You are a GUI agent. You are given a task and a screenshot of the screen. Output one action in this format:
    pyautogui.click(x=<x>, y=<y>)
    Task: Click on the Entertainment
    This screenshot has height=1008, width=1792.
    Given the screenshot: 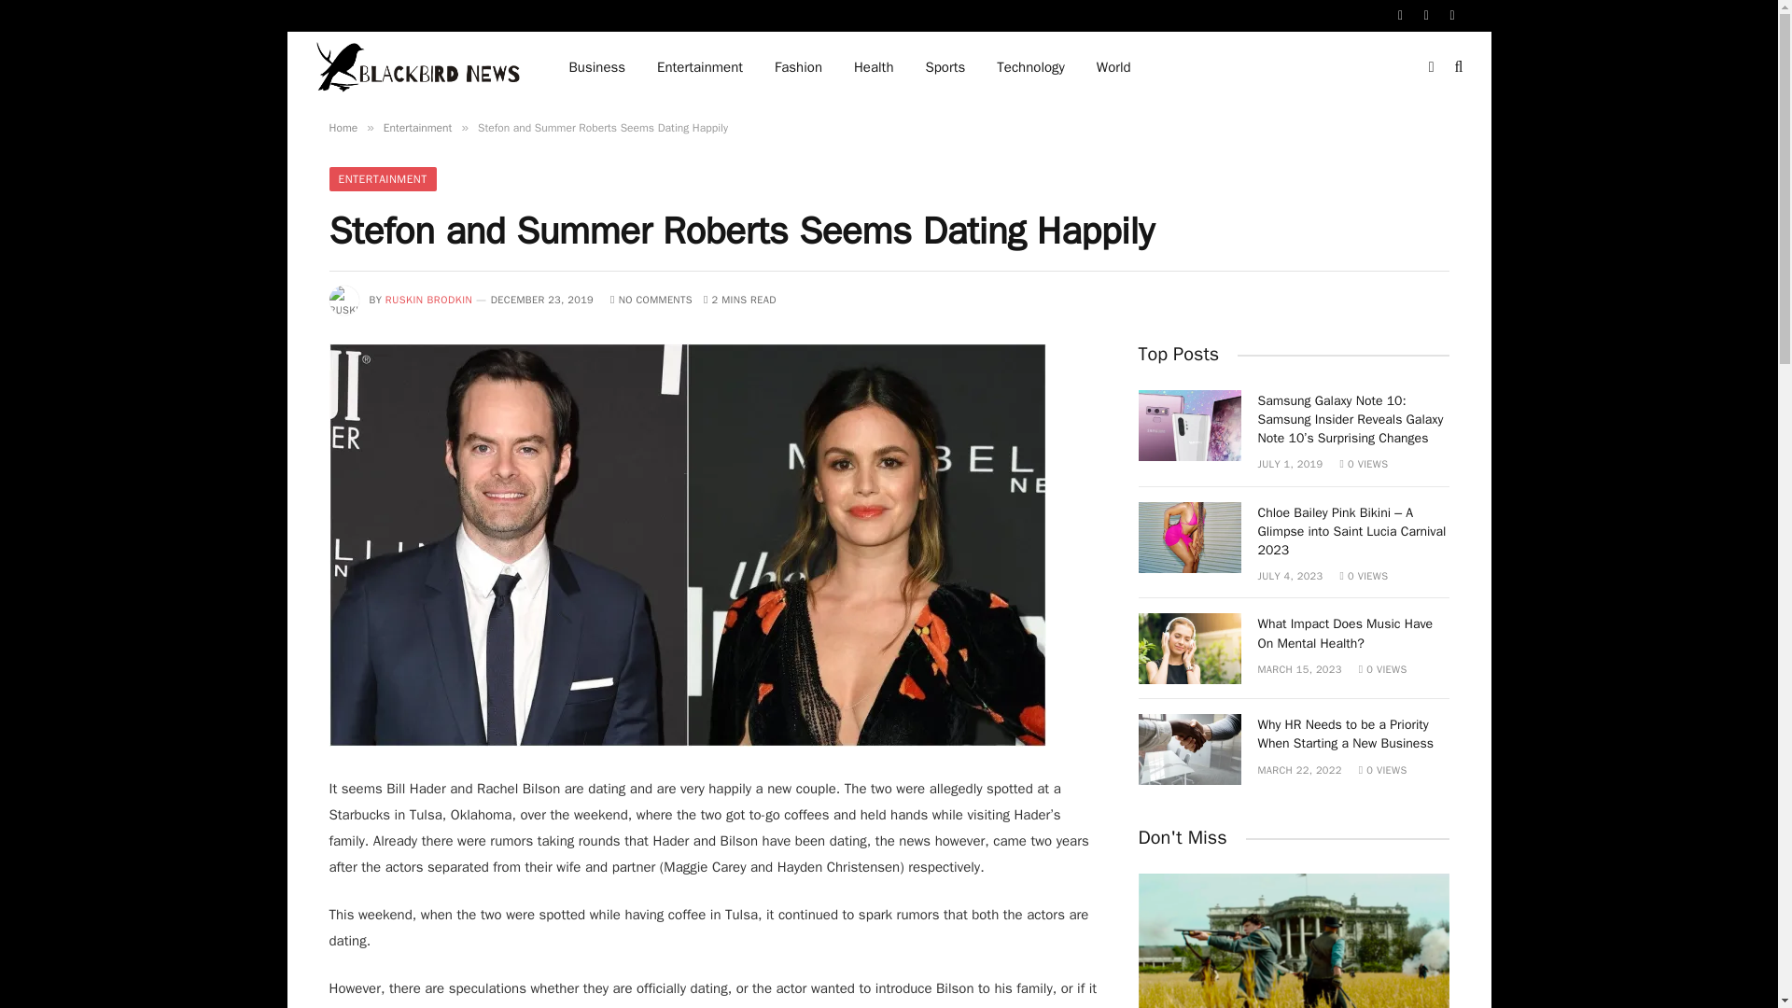 What is the action you would take?
    pyautogui.click(x=700, y=67)
    